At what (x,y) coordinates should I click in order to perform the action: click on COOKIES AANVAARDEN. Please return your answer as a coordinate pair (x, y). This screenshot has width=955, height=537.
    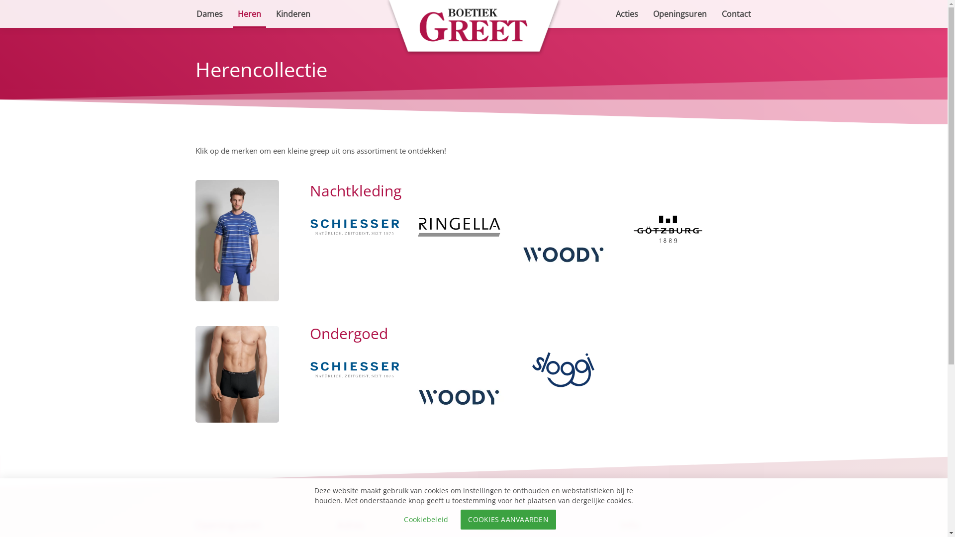
    Looking at the image, I should click on (508, 520).